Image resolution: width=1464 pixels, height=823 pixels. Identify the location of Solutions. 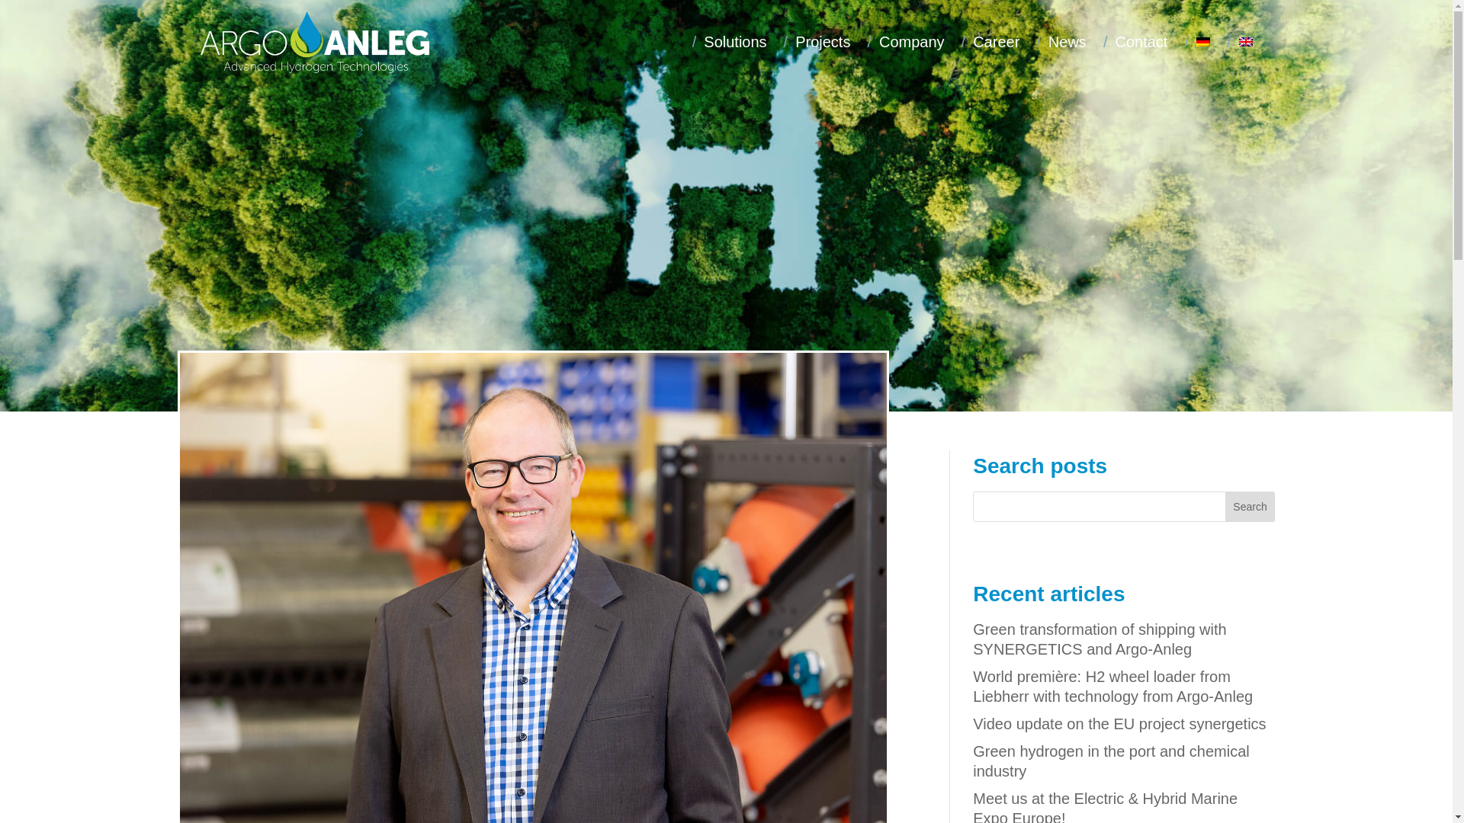
(730, 43).